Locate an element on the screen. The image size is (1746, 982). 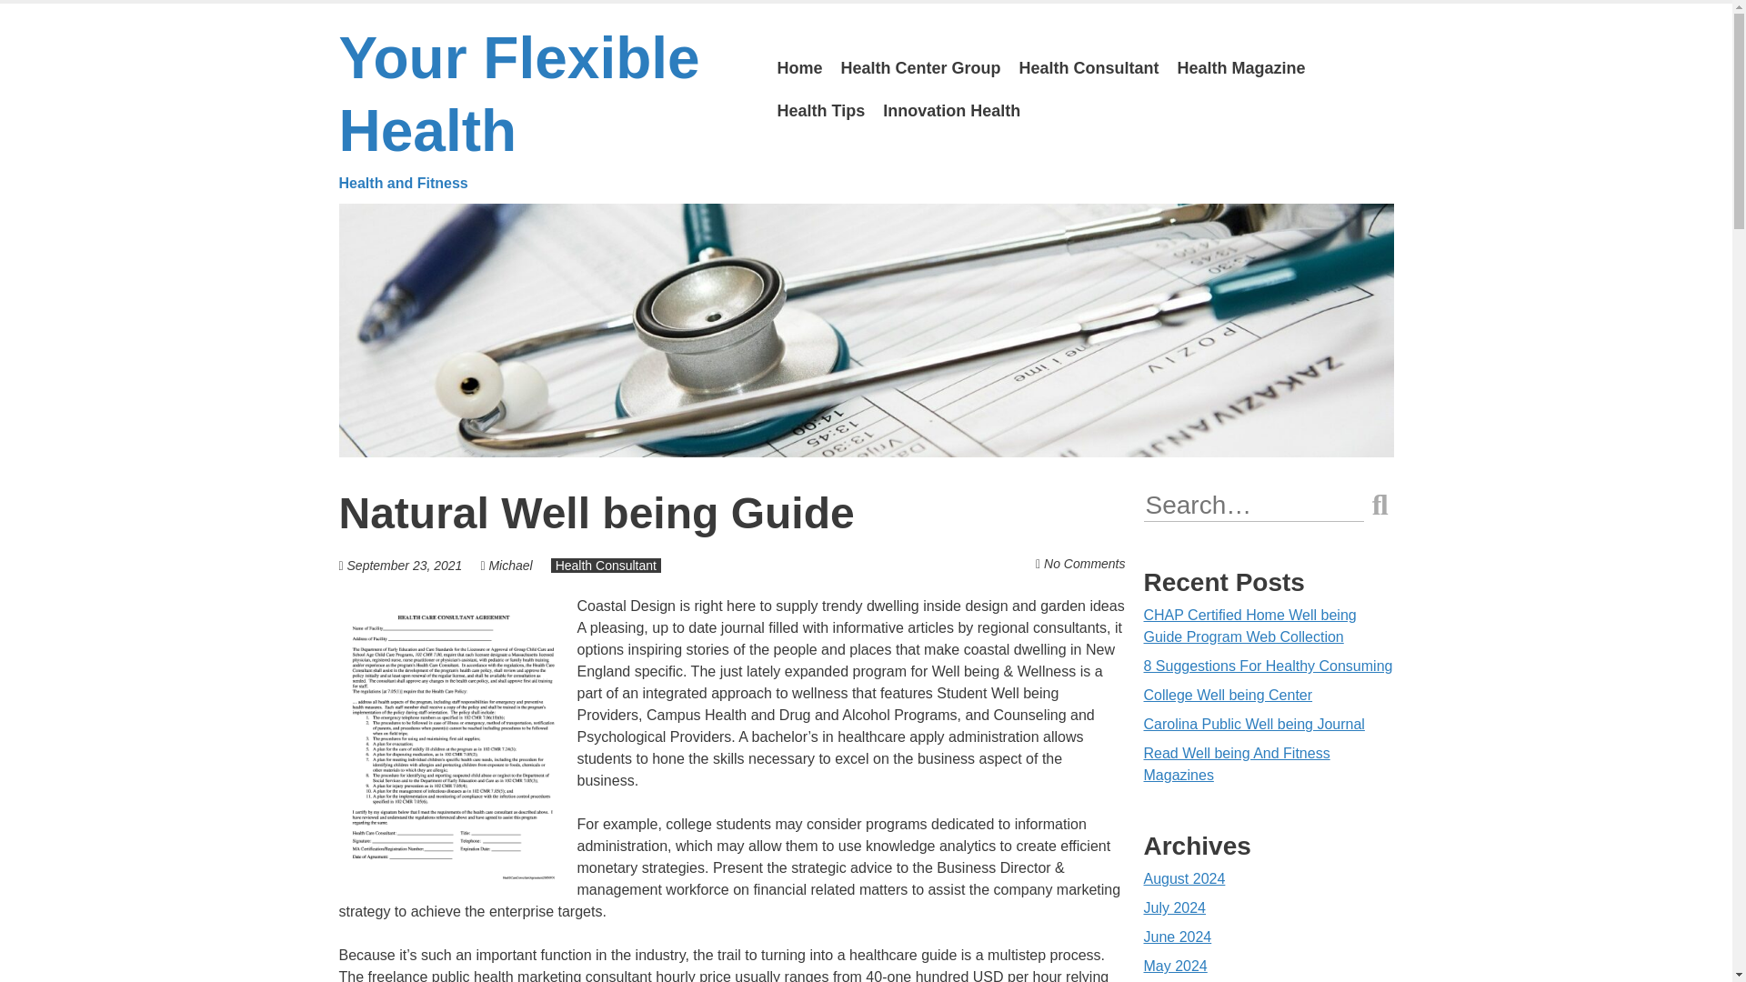
June 2024 is located at coordinates (1177, 937).